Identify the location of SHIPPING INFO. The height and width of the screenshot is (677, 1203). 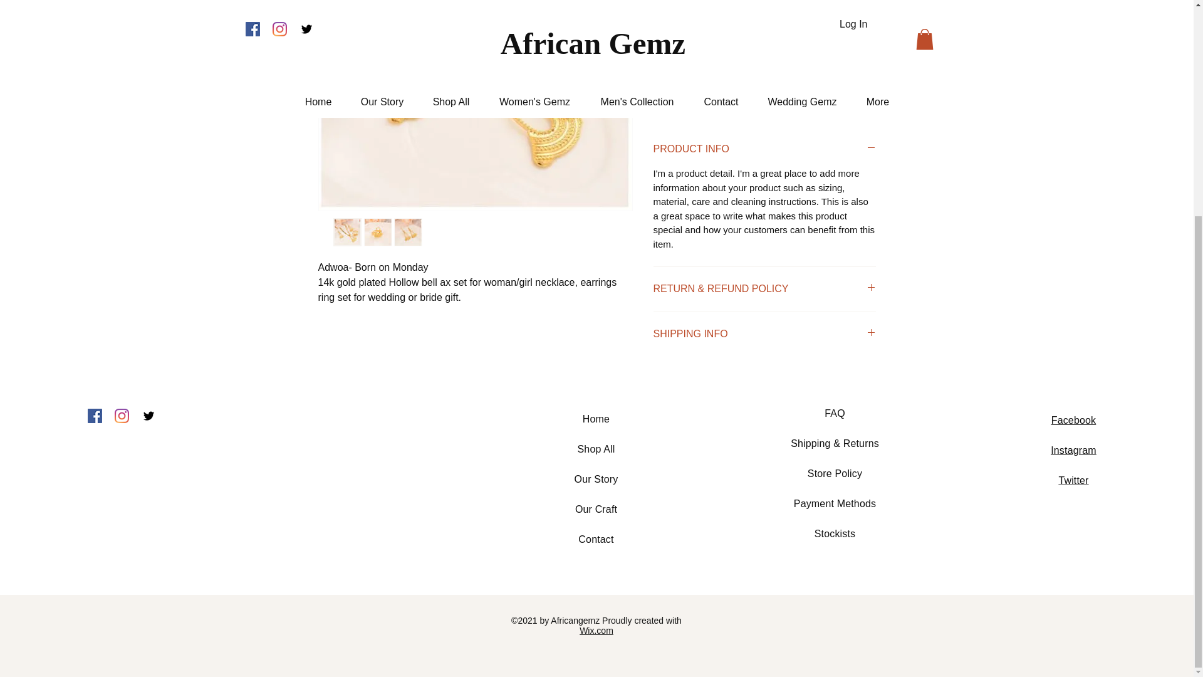
(764, 333).